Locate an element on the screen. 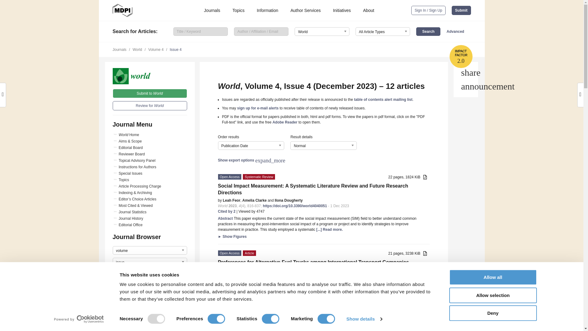  Search is located at coordinates (428, 31).